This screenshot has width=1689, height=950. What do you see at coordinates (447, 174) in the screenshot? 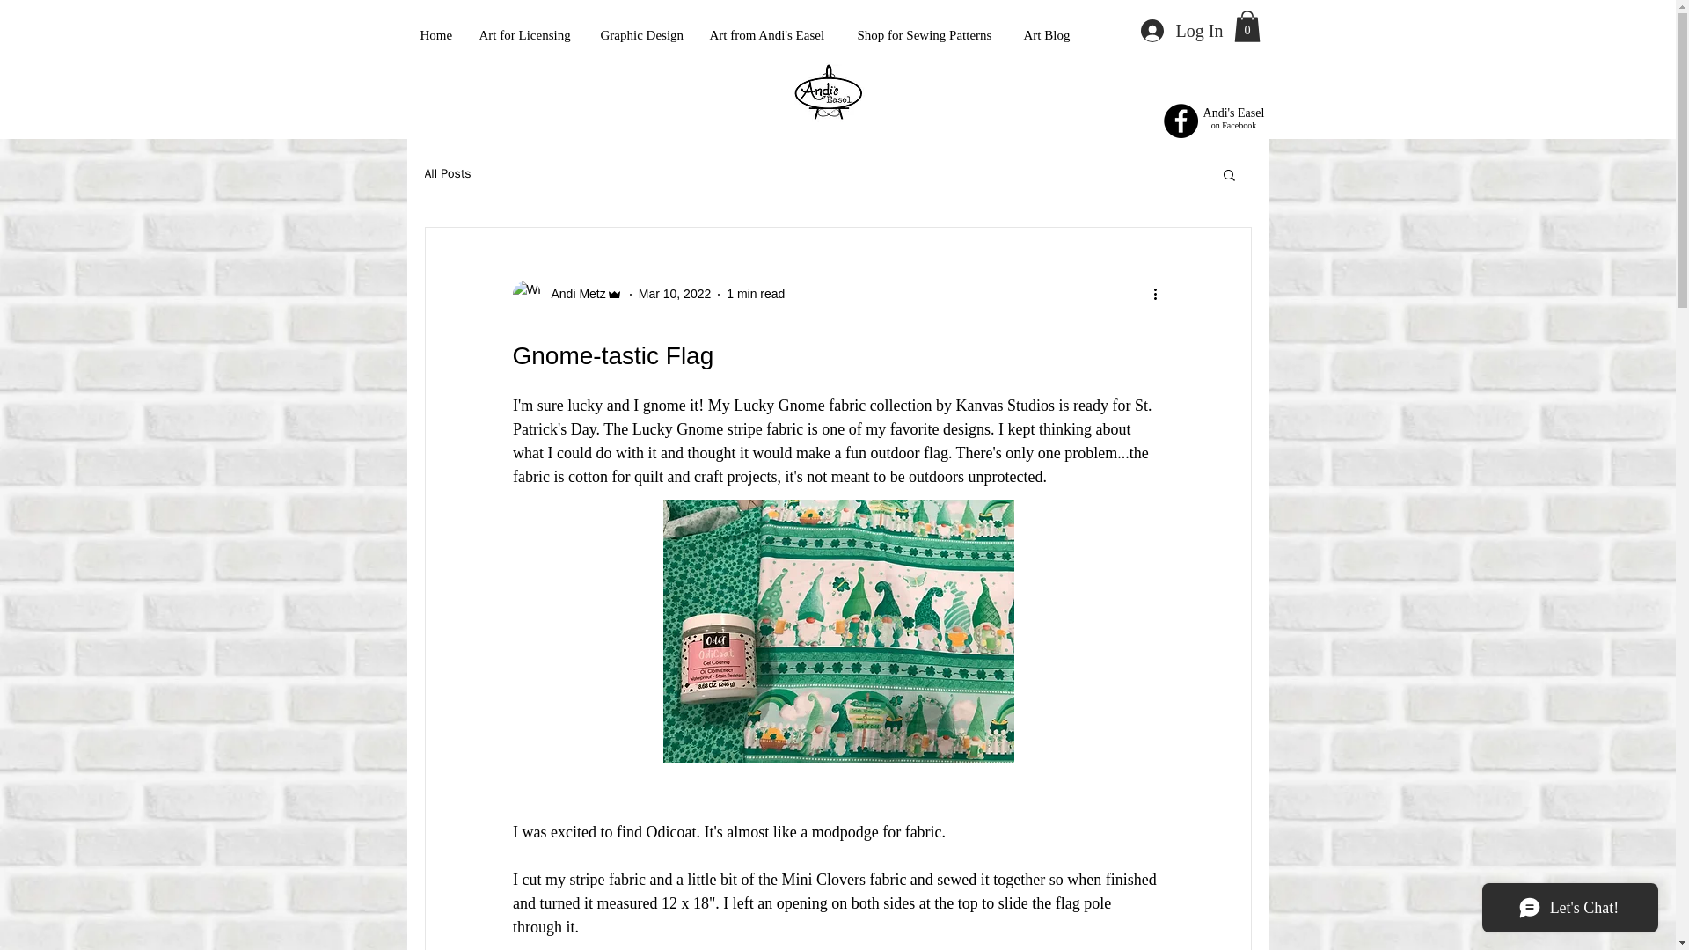
I see `All Posts` at bounding box center [447, 174].